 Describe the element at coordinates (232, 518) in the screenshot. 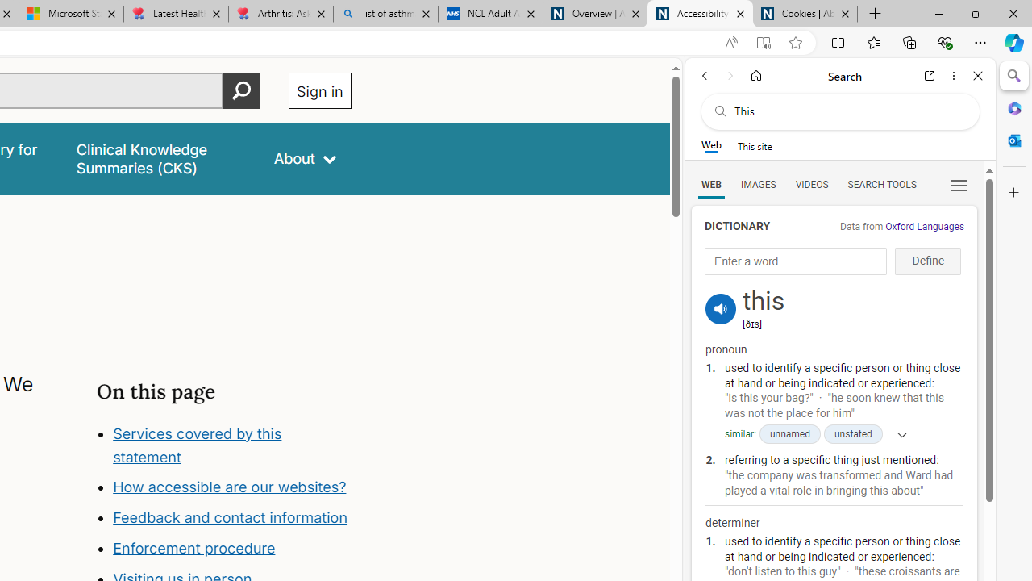

I see `Feedback and contact information` at that location.